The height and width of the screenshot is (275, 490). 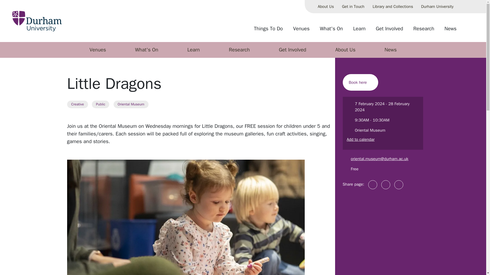 What do you see at coordinates (393, 7) in the screenshot?
I see `Library and Collections` at bounding box center [393, 7].